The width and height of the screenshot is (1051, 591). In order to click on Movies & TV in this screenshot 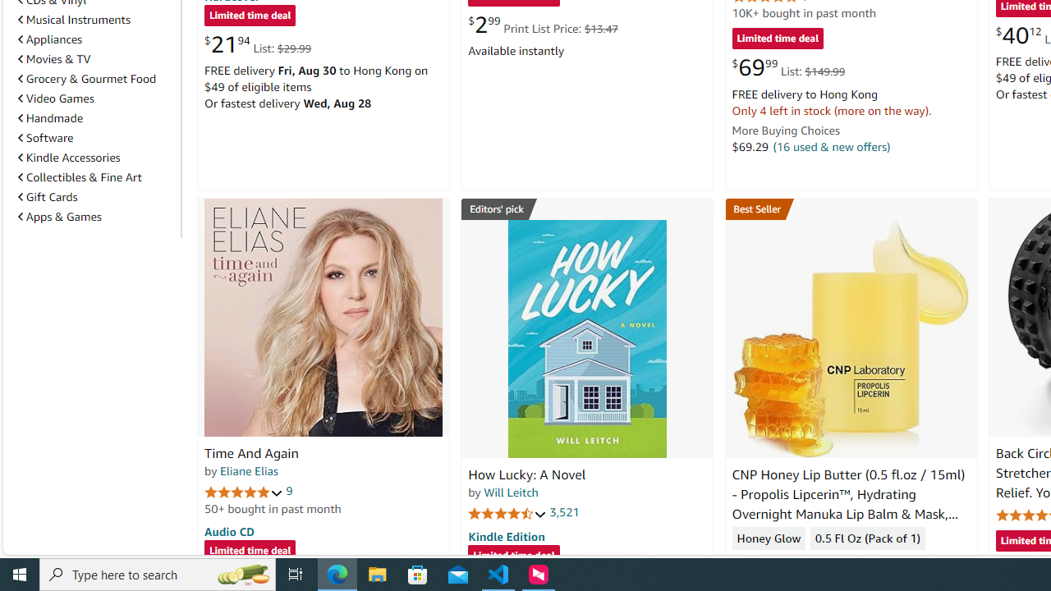, I will do `click(54, 59)`.